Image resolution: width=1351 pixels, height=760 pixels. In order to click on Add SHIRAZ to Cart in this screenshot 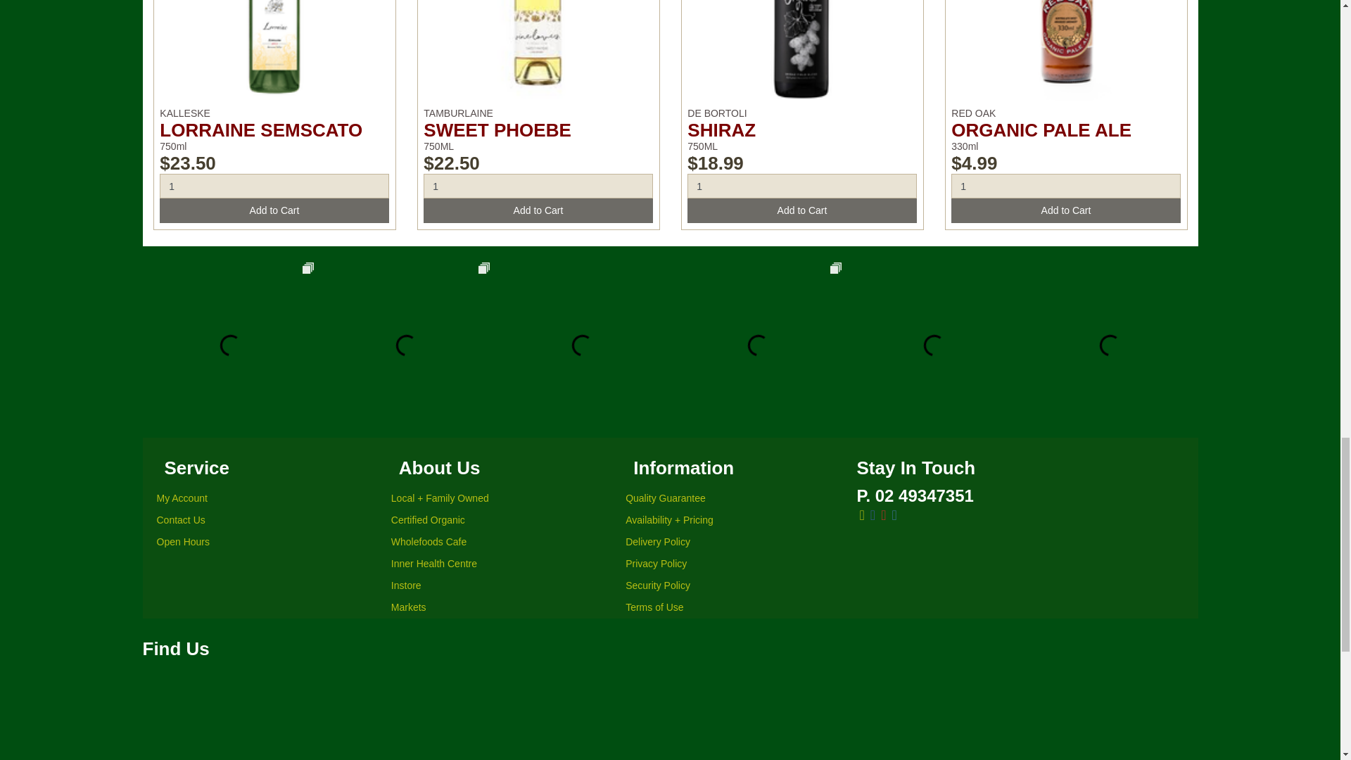, I will do `click(801, 210)`.